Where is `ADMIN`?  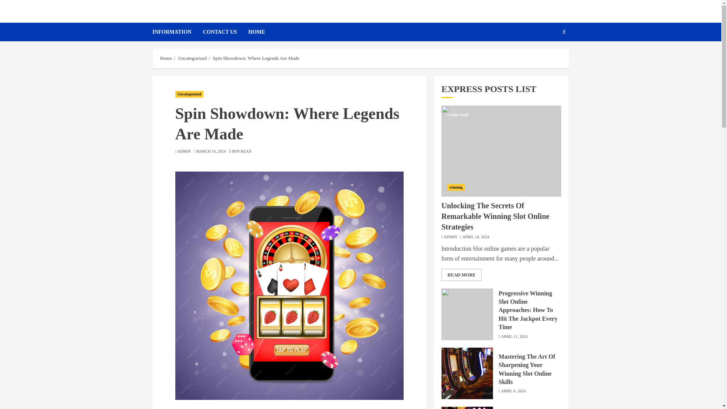 ADMIN is located at coordinates (450, 237).